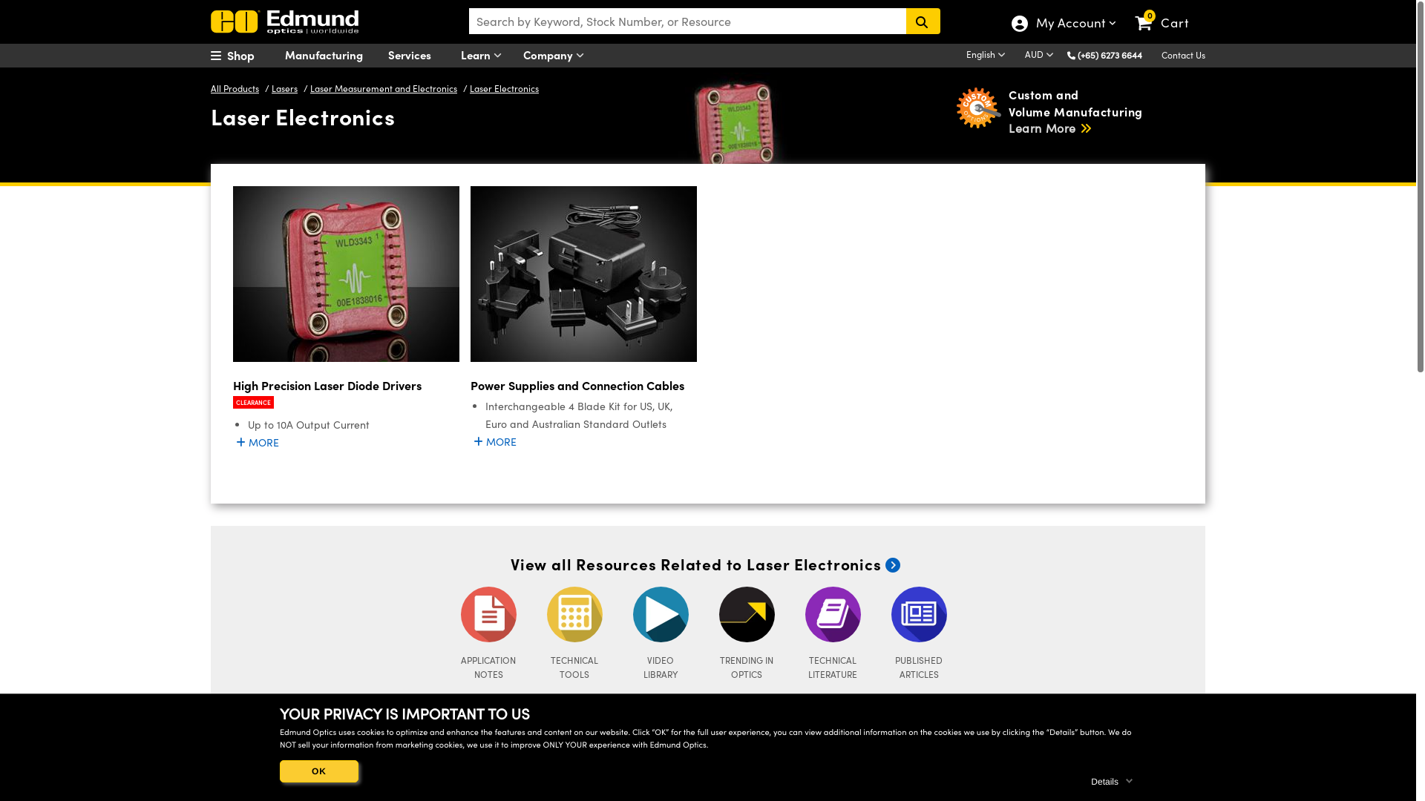  I want to click on Manufacturing, so click(332, 54).